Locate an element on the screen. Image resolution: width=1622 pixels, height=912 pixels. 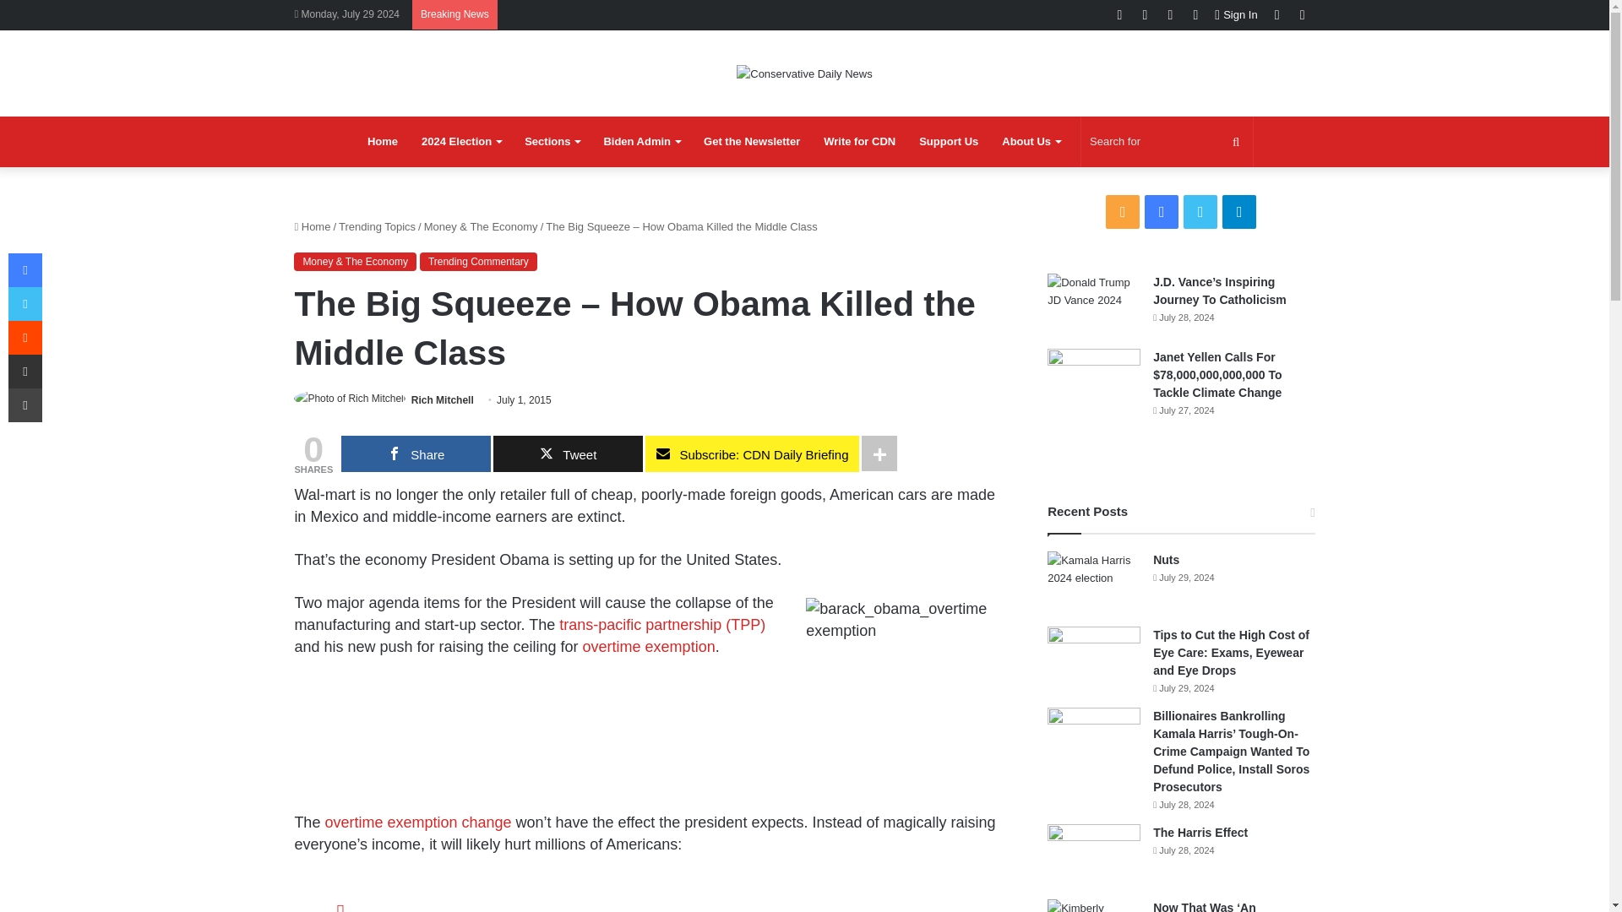
2024 Election is located at coordinates (461, 142).